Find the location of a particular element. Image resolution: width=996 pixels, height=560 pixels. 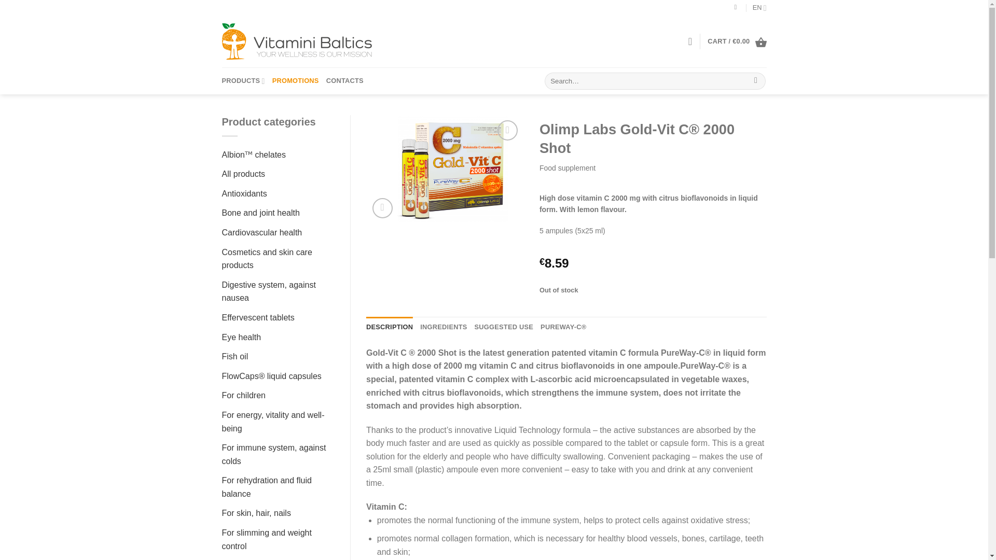

Cart is located at coordinates (737, 41).